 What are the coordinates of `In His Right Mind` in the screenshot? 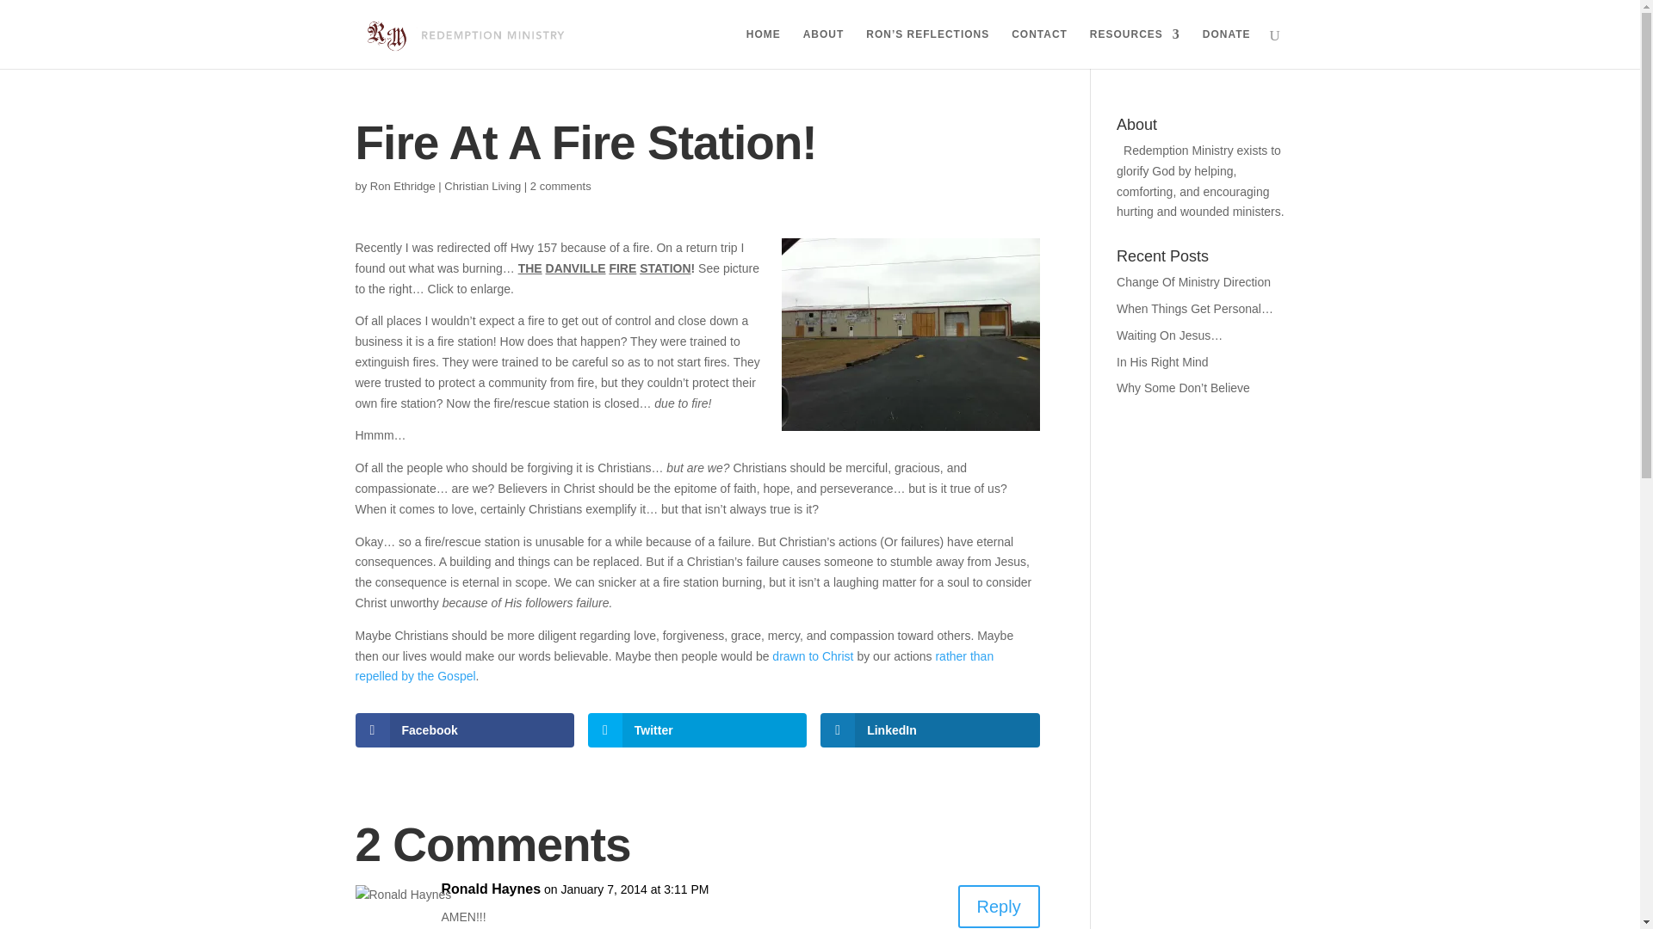 It's located at (1162, 361).